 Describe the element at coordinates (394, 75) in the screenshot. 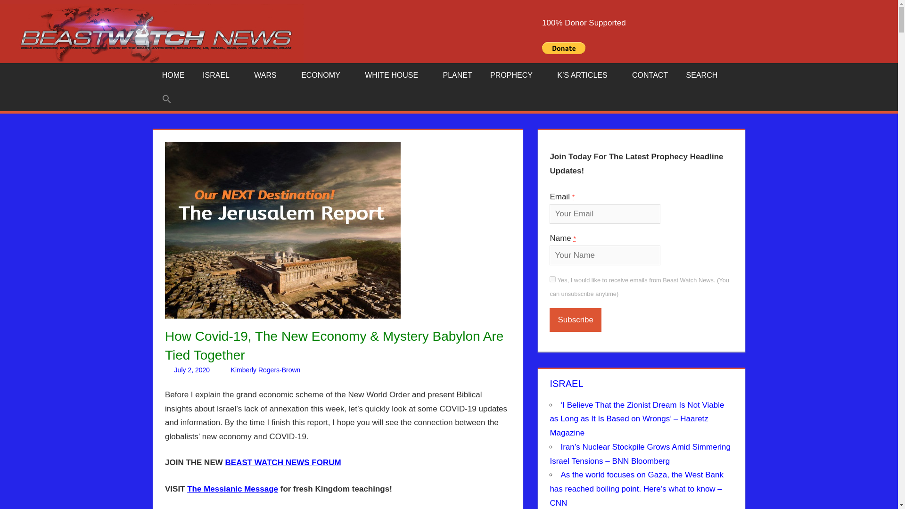

I see `WHITE HOUSE` at that location.